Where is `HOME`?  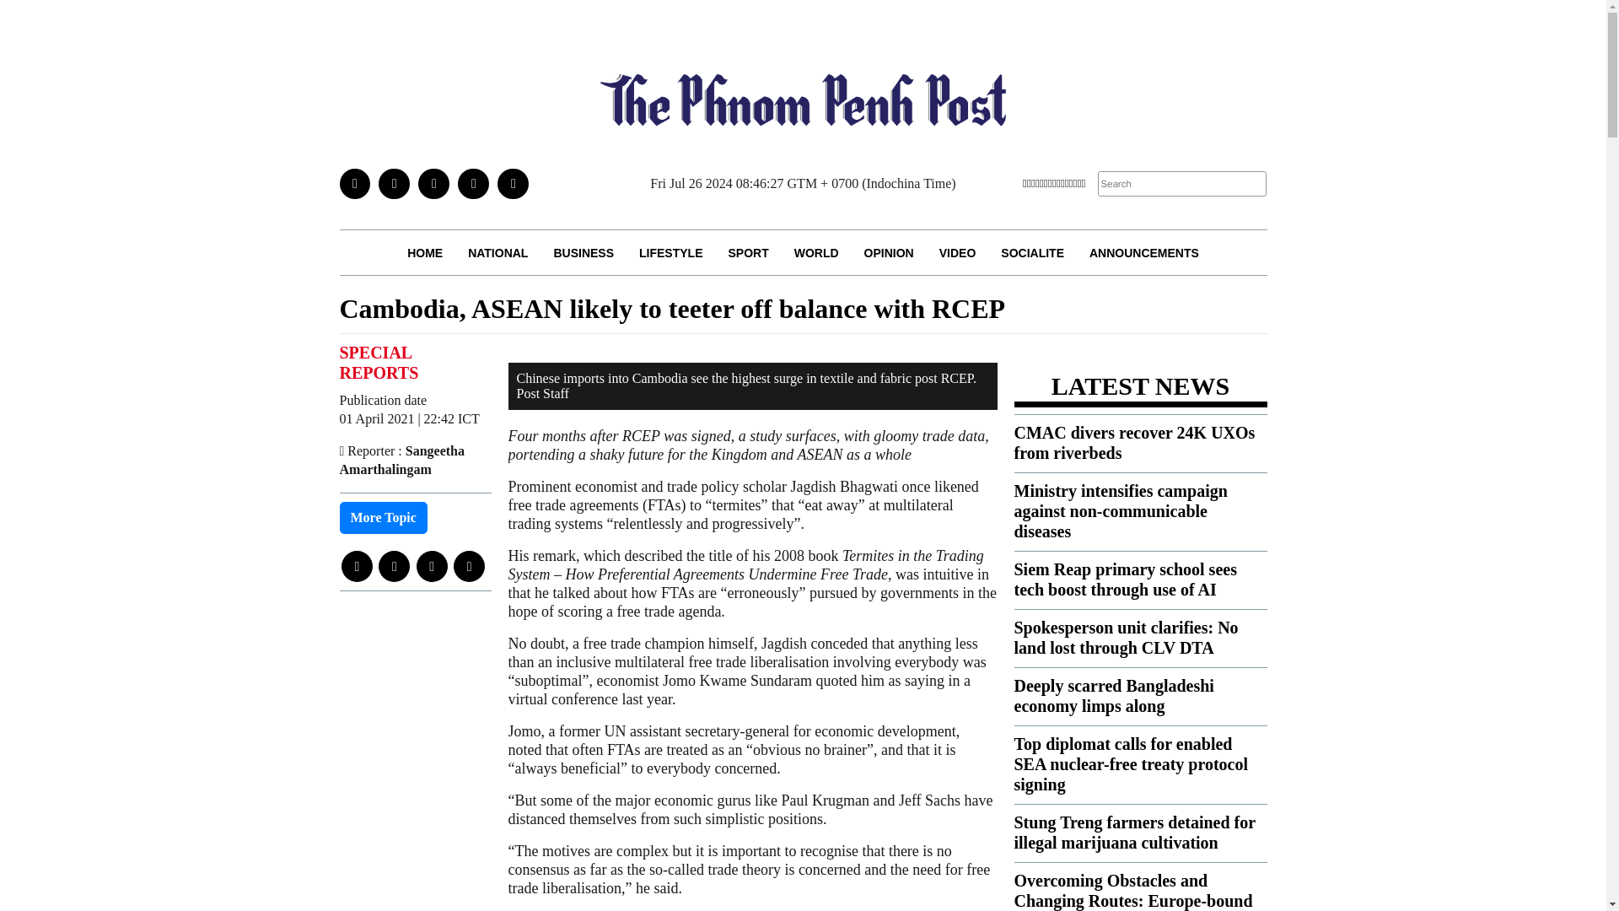 HOME is located at coordinates (425, 253).